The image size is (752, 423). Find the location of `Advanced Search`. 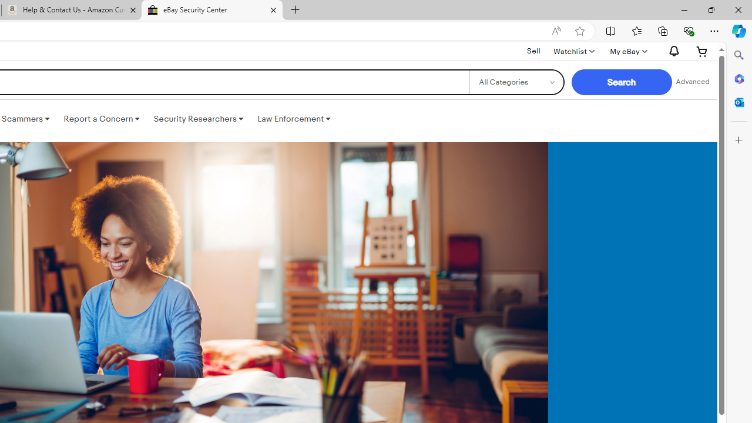

Advanced Search is located at coordinates (693, 82).